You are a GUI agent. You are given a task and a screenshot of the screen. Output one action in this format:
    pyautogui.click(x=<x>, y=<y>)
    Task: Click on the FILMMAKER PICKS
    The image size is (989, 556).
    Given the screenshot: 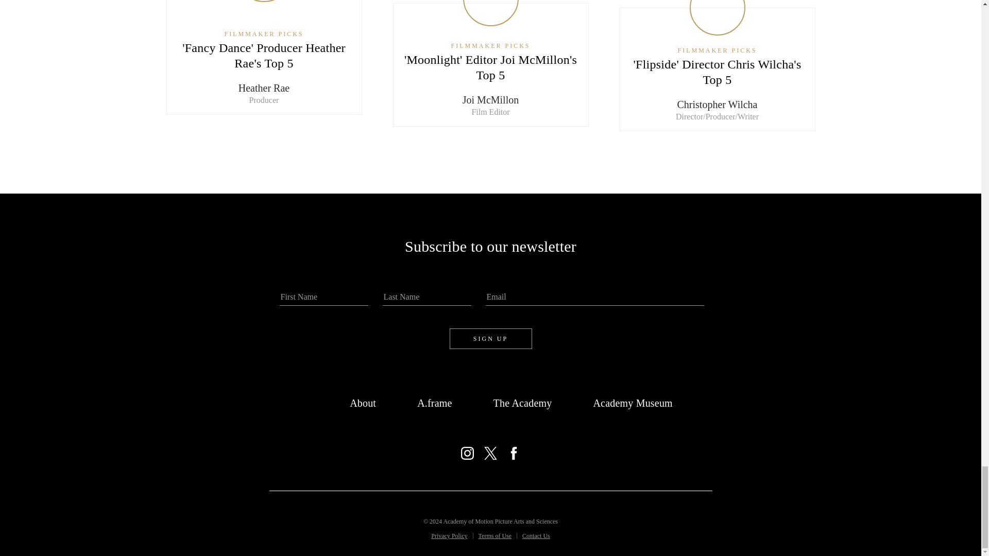 What is the action you would take?
    pyautogui.click(x=717, y=50)
    